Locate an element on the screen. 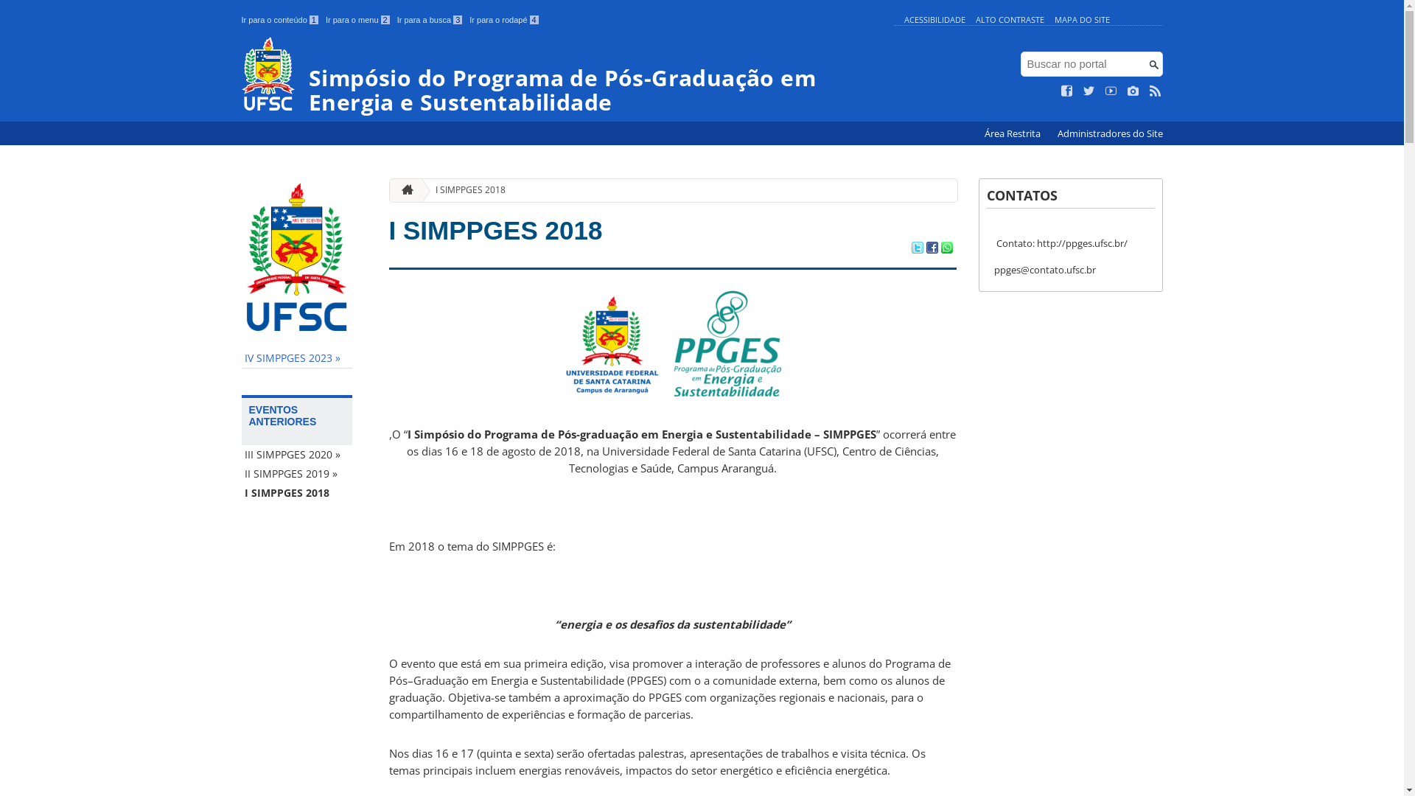 This screenshot has height=796, width=1415. Compartilhar no Twitter is located at coordinates (917, 249).